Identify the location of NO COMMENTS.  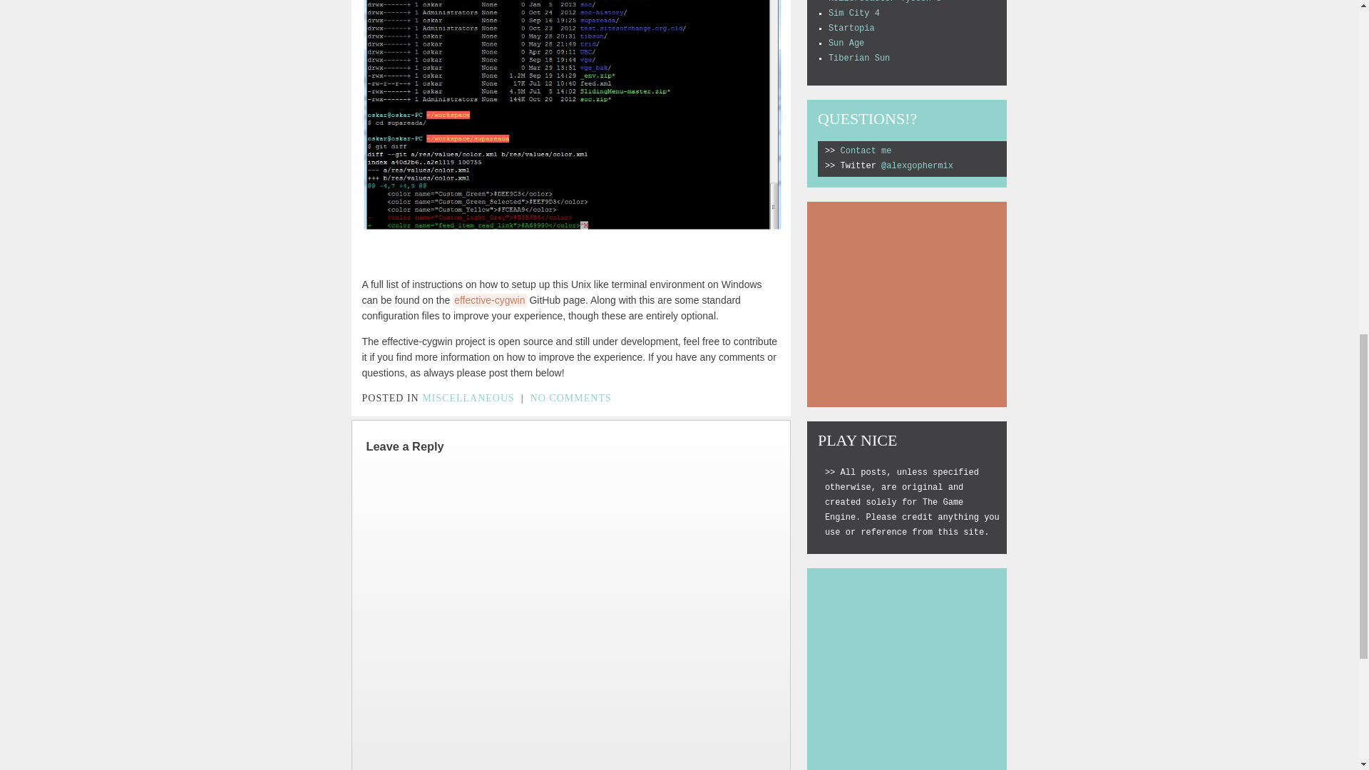
(571, 397).